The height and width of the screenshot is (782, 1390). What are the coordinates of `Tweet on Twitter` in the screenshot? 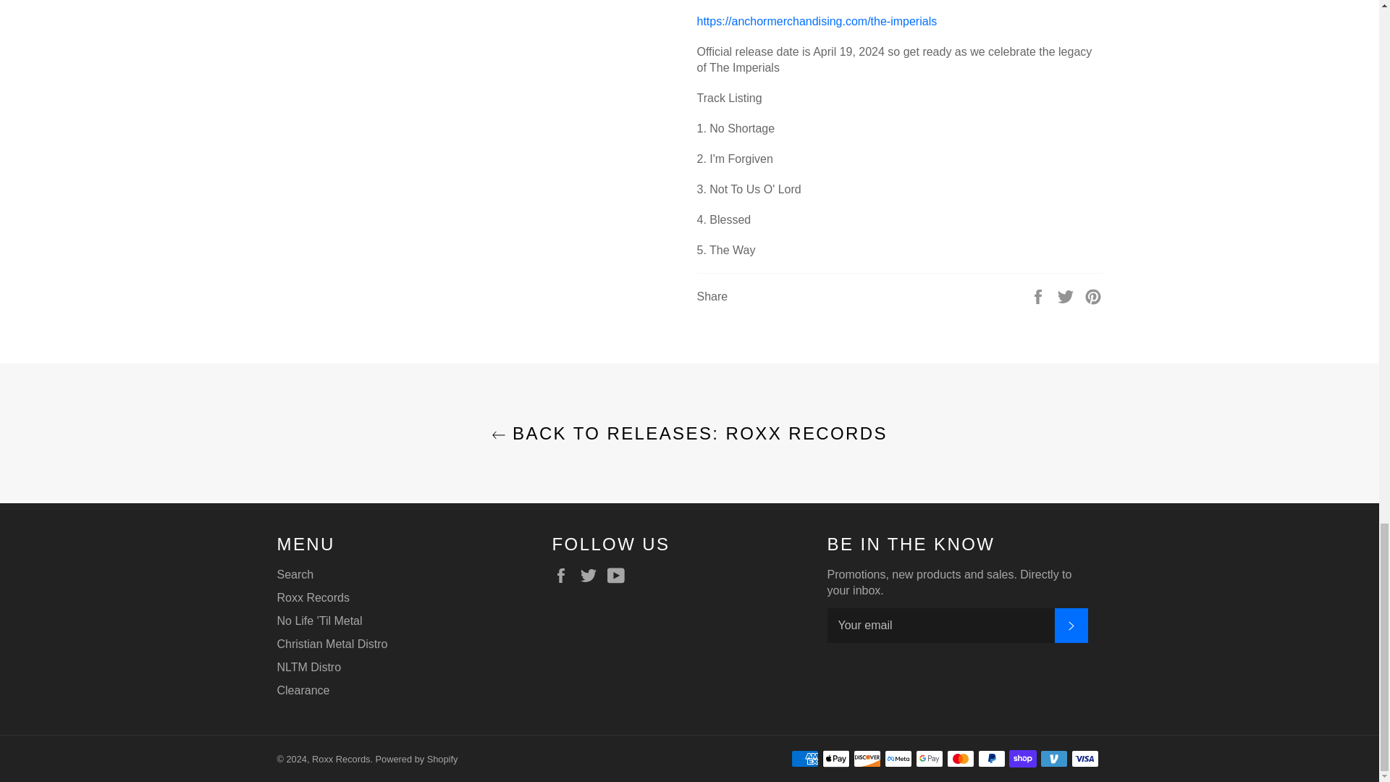 It's located at (1067, 295).